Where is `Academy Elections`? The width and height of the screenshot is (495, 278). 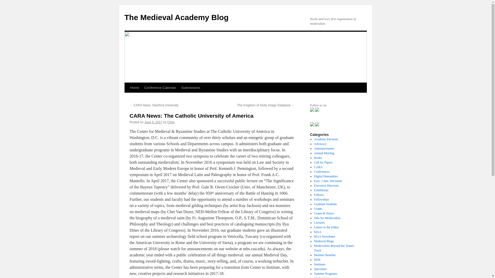
Academy Elections is located at coordinates (326, 139).